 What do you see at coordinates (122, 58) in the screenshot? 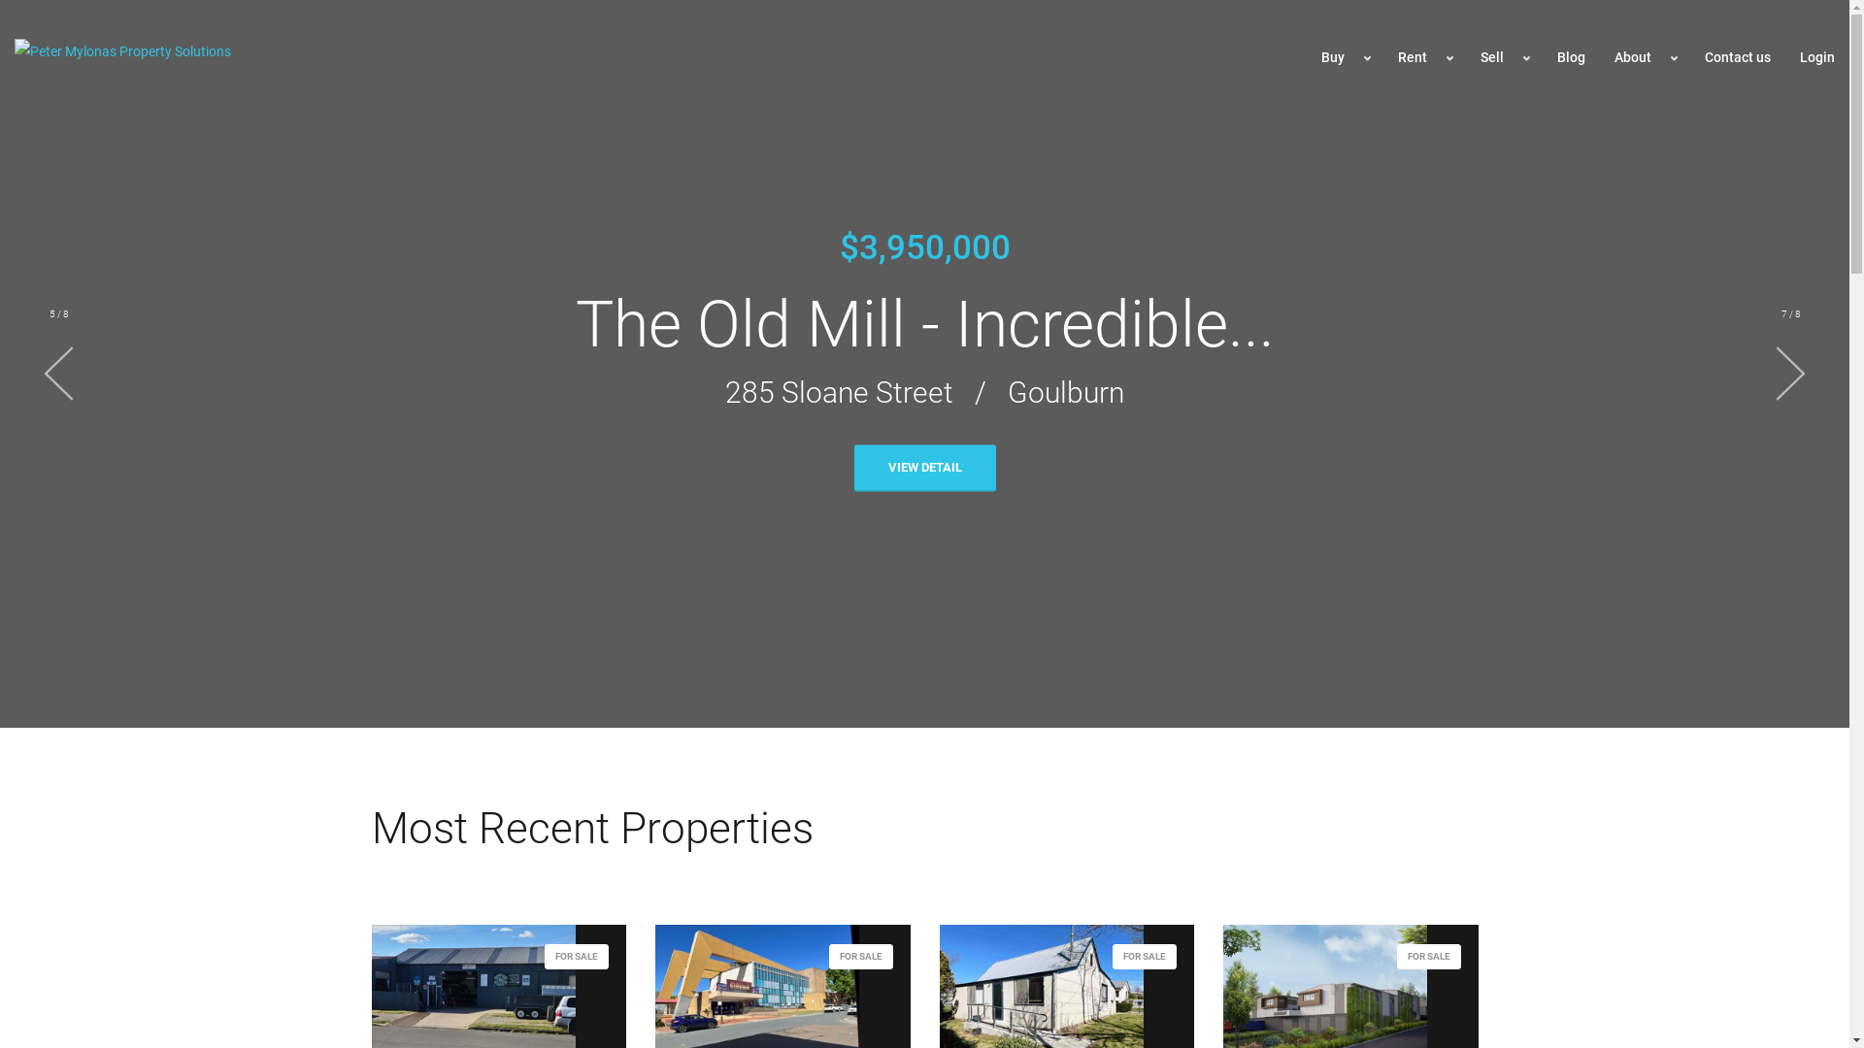
I see `Home` at bounding box center [122, 58].